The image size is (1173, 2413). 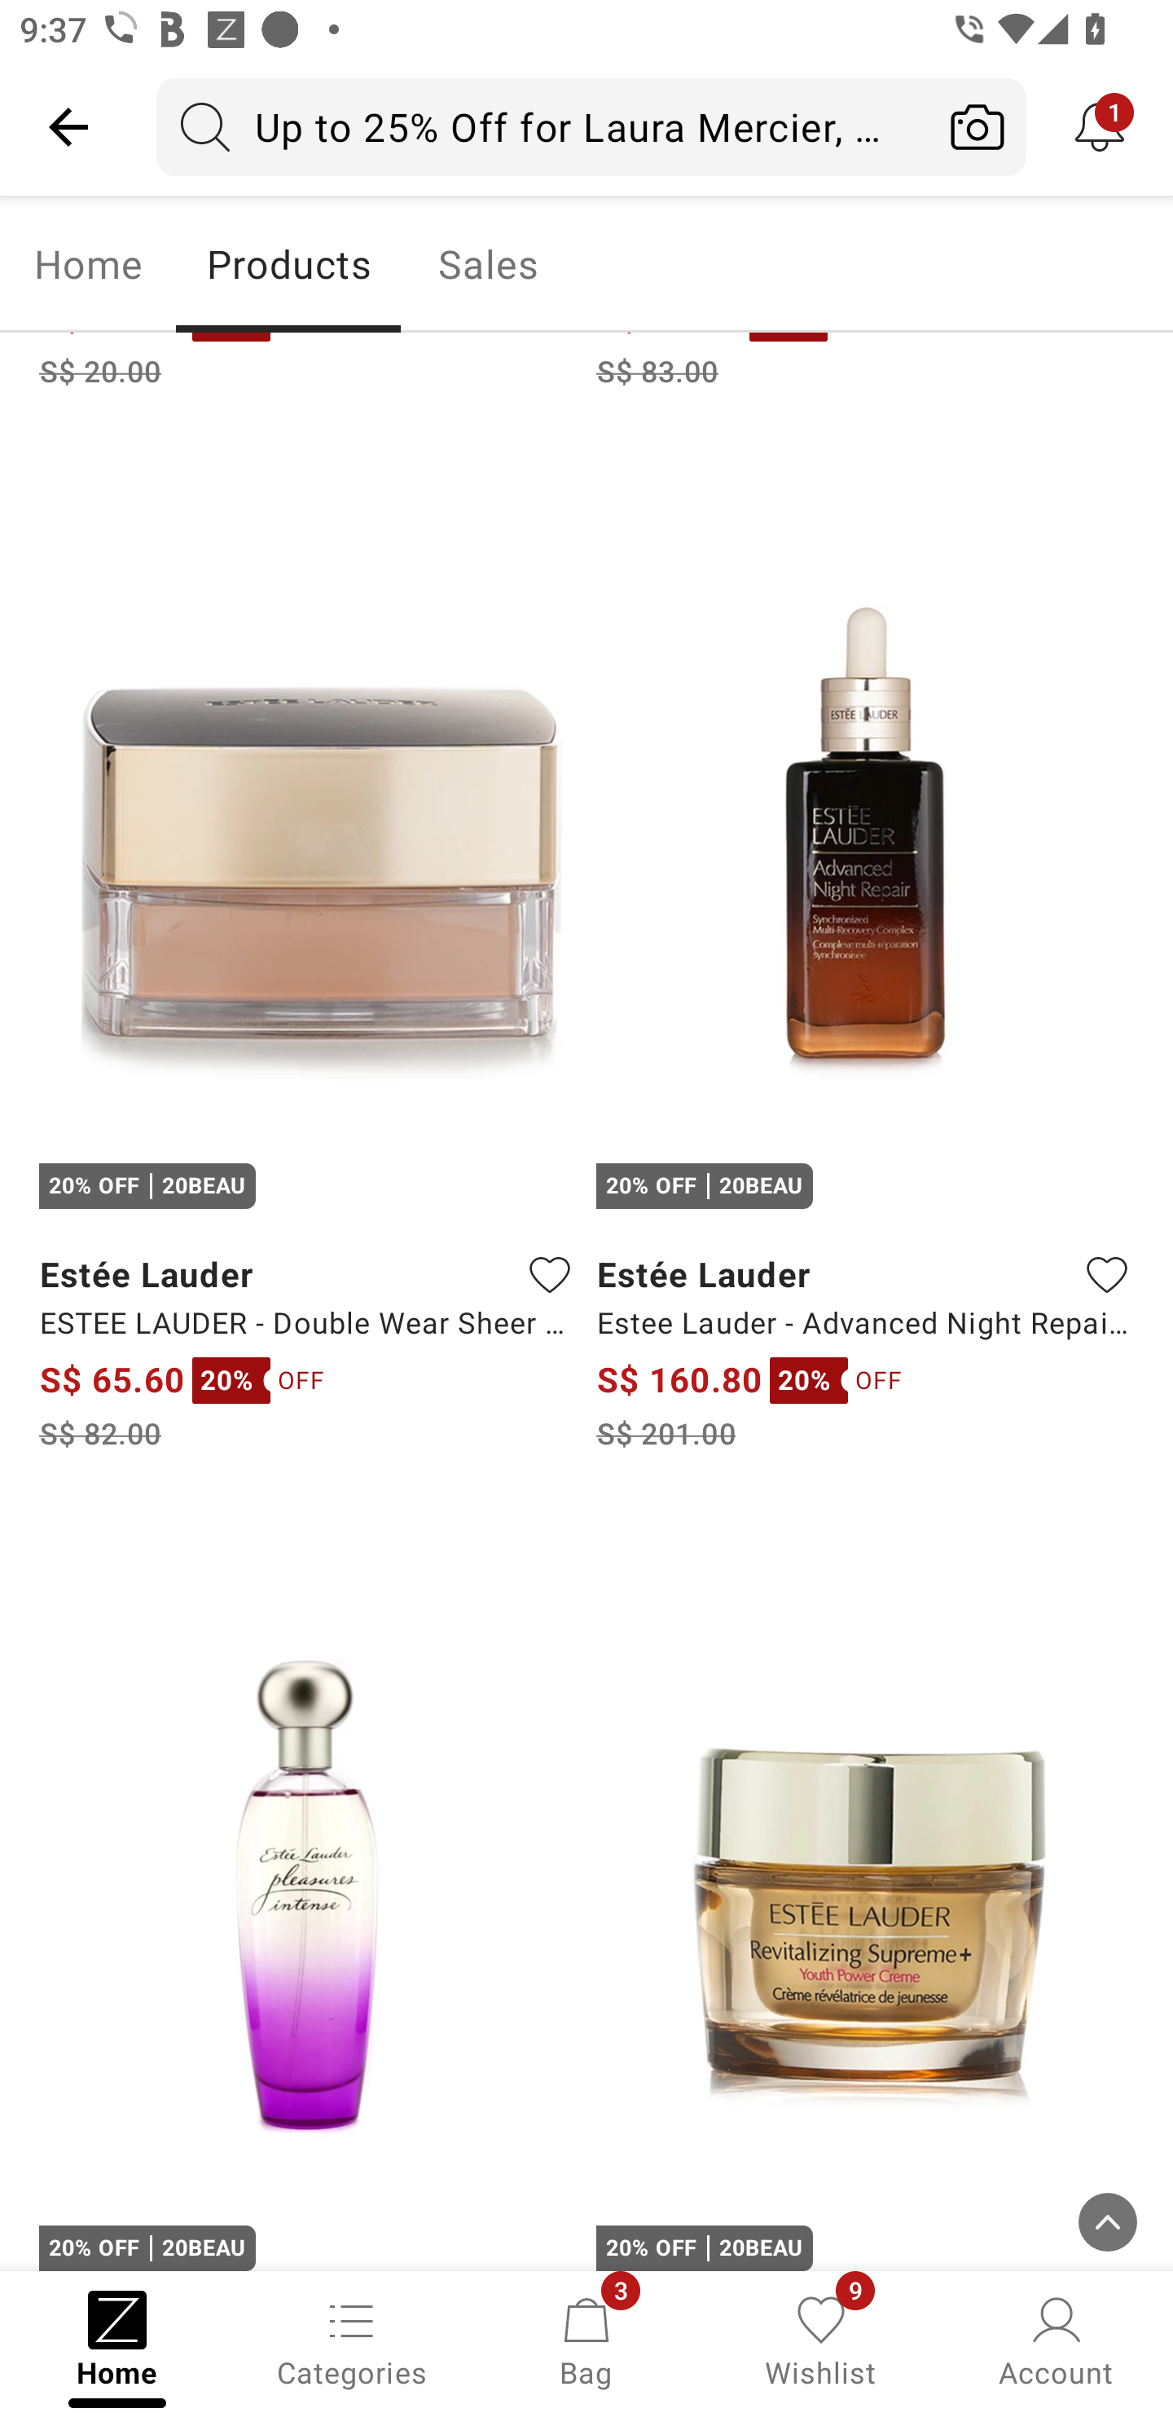 What do you see at coordinates (821, 2340) in the screenshot?
I see `Wishlist, 9 new notifications Wishlist` at bounding box center [821, 2340].